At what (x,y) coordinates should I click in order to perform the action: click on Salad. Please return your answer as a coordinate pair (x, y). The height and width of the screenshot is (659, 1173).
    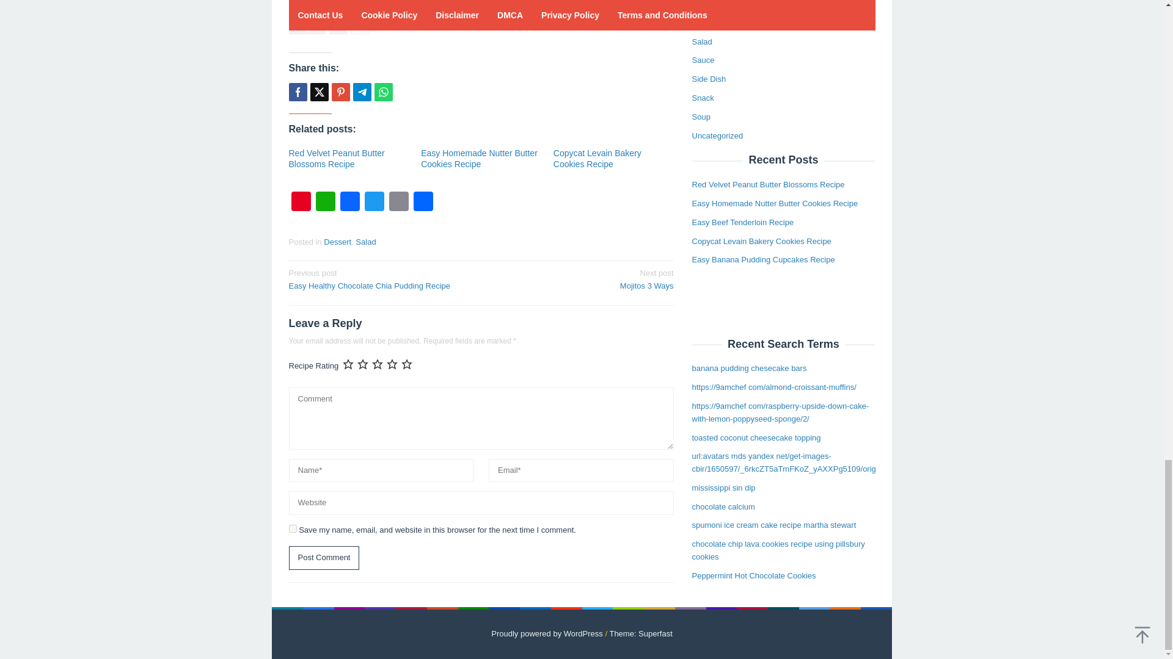
    Looking at the image, I should click on (479, 159).